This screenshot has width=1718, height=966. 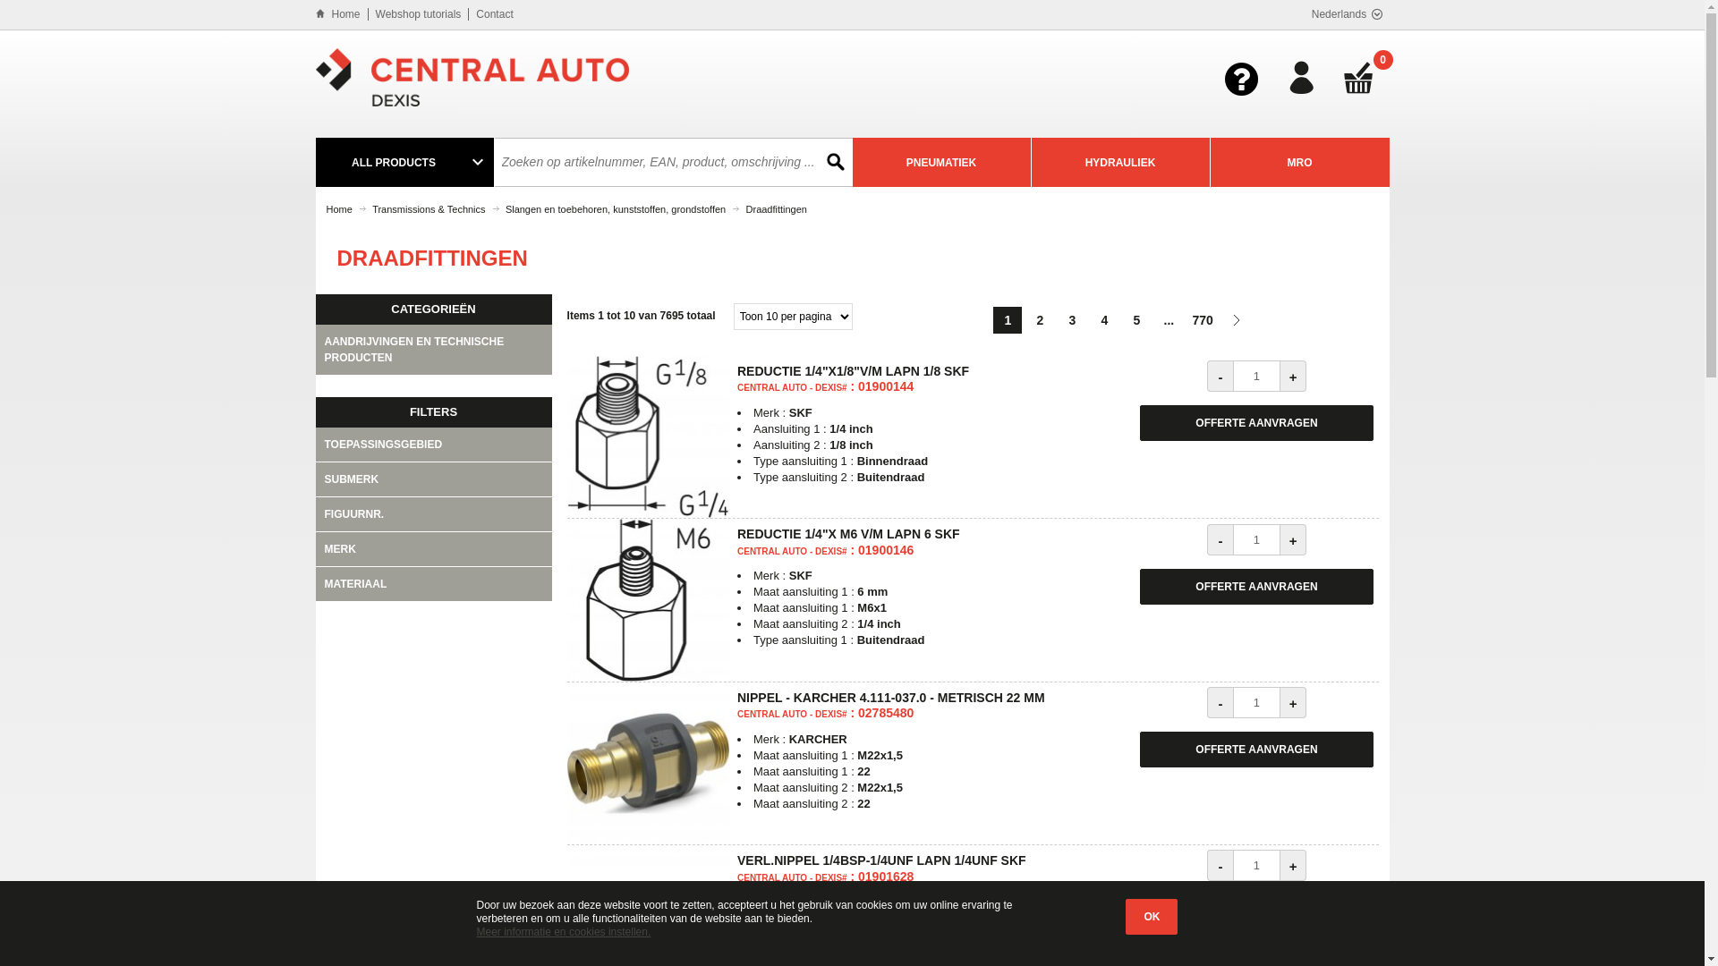 What do you see at coordinates (1256, 912) in the screenshot?
I see `OFFERTE AANVRAGEN` at bounding box center [1256, 912].